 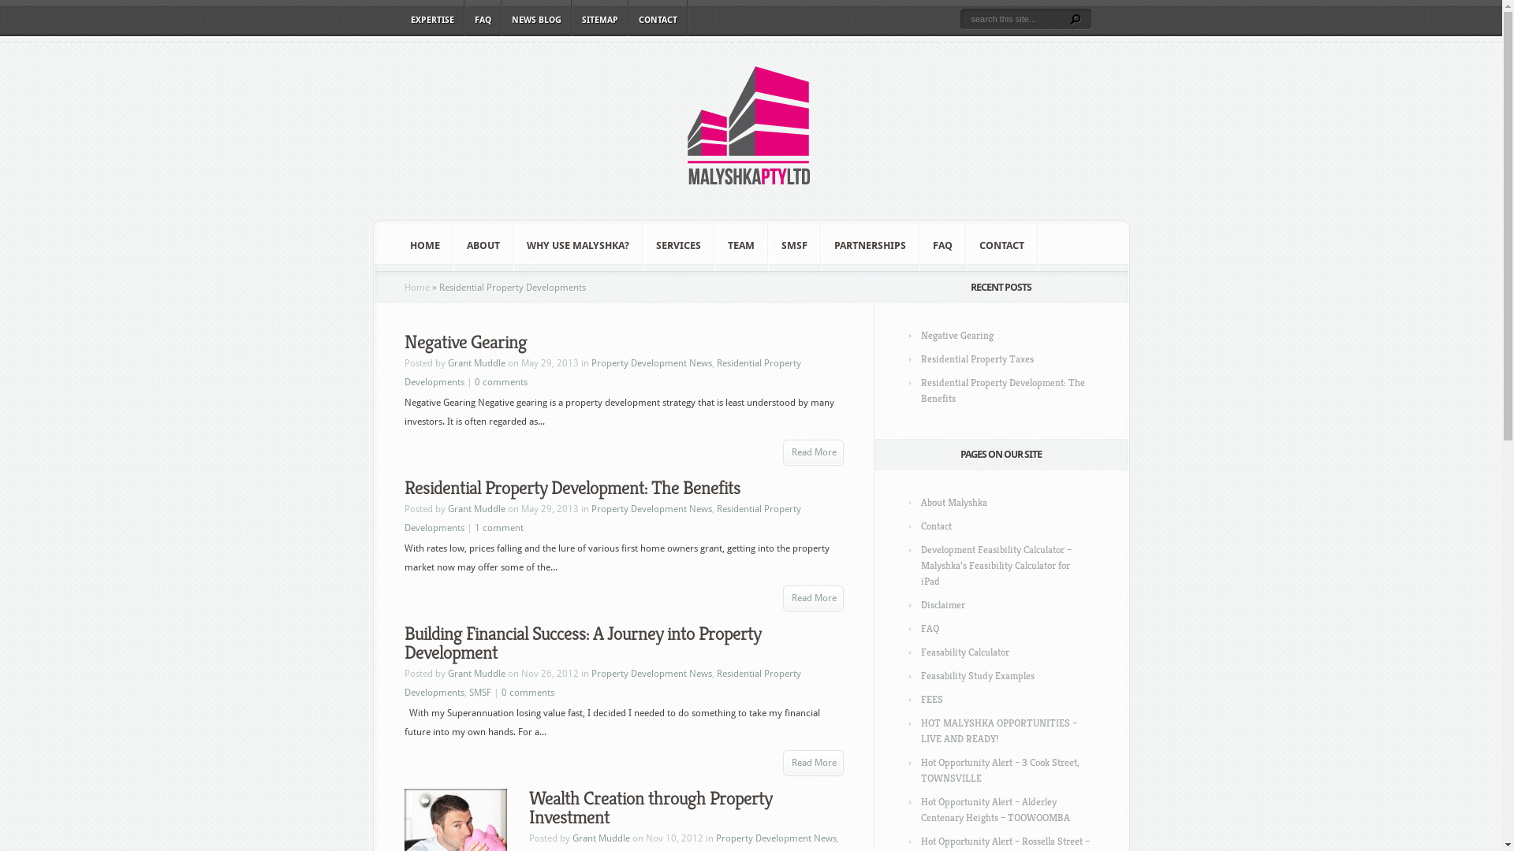 I want to click on Residential Property Developments, so click(x=602, y=373).